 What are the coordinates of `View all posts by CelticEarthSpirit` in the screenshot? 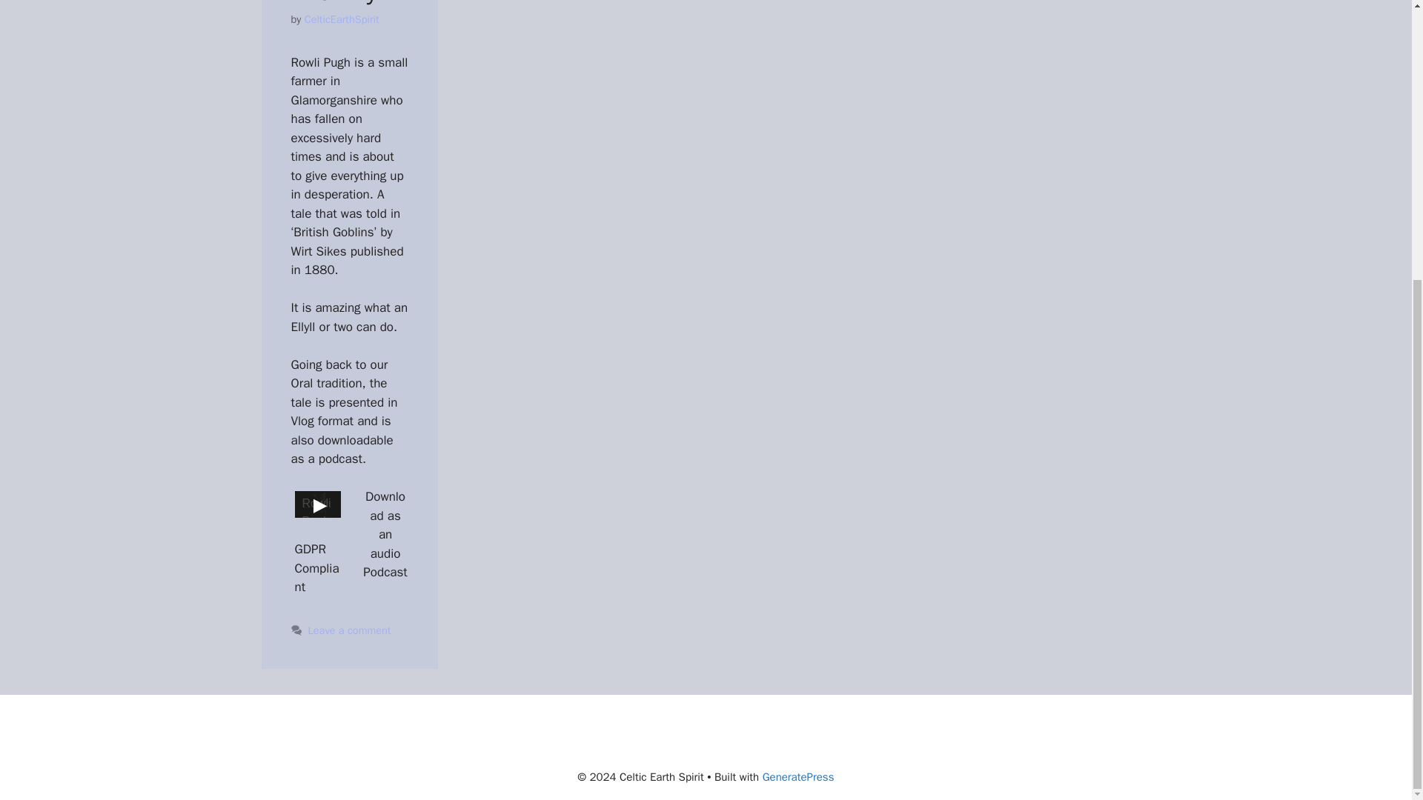 It's located at (342, 19).